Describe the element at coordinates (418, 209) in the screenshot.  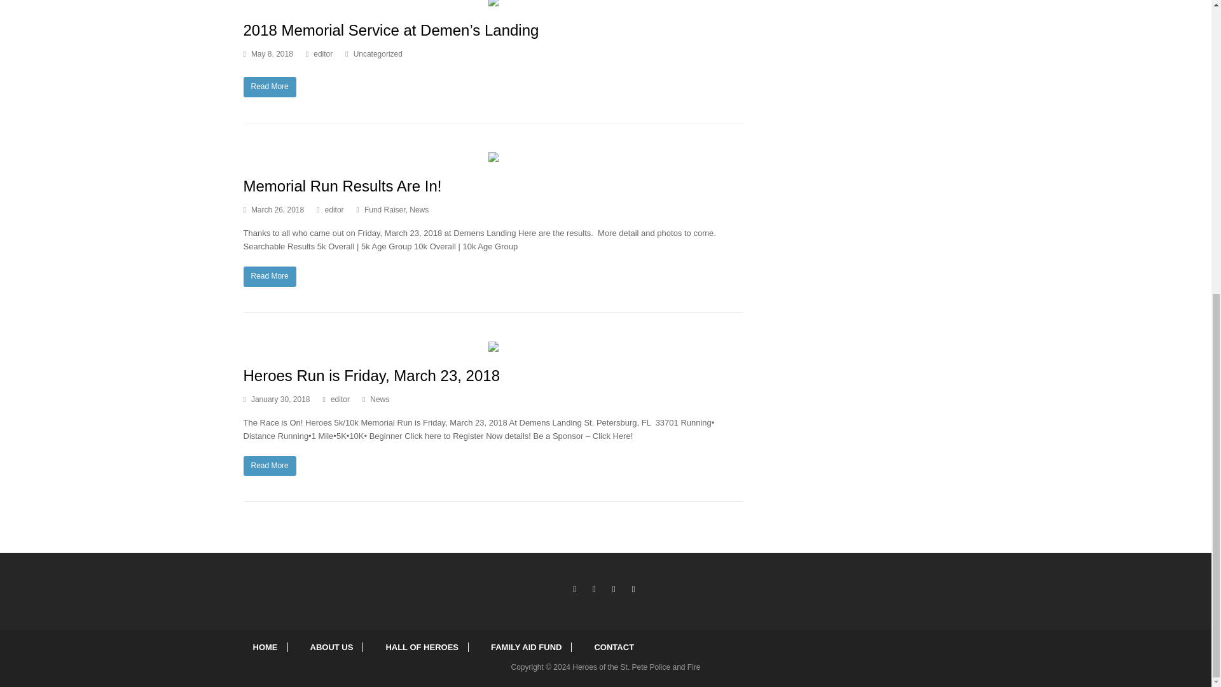
I see `News` at that location.